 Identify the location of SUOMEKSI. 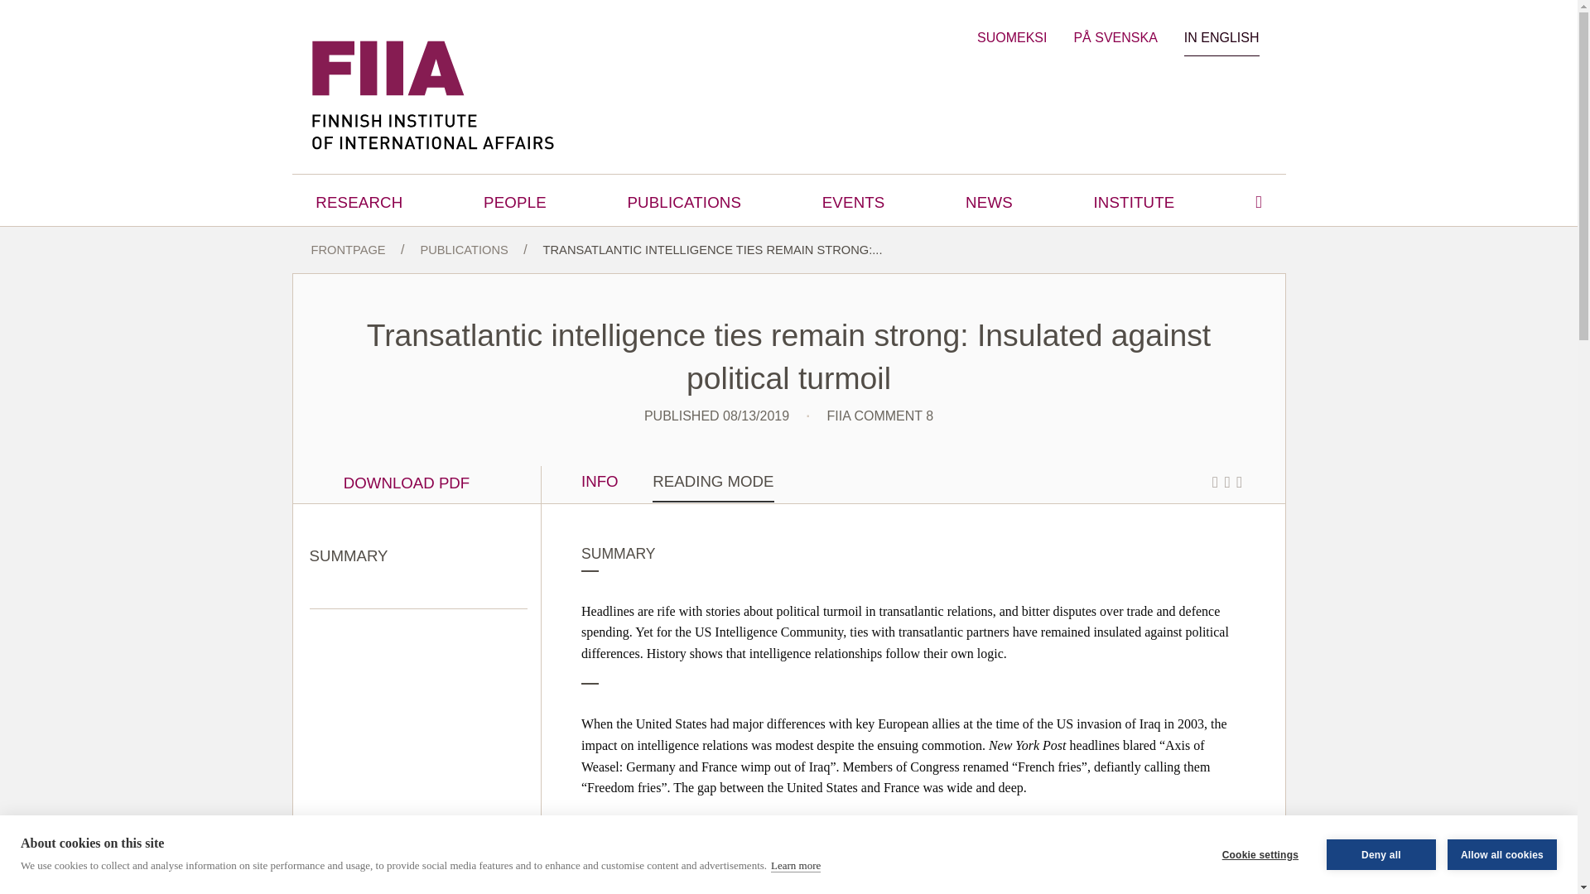
(1012, 37).